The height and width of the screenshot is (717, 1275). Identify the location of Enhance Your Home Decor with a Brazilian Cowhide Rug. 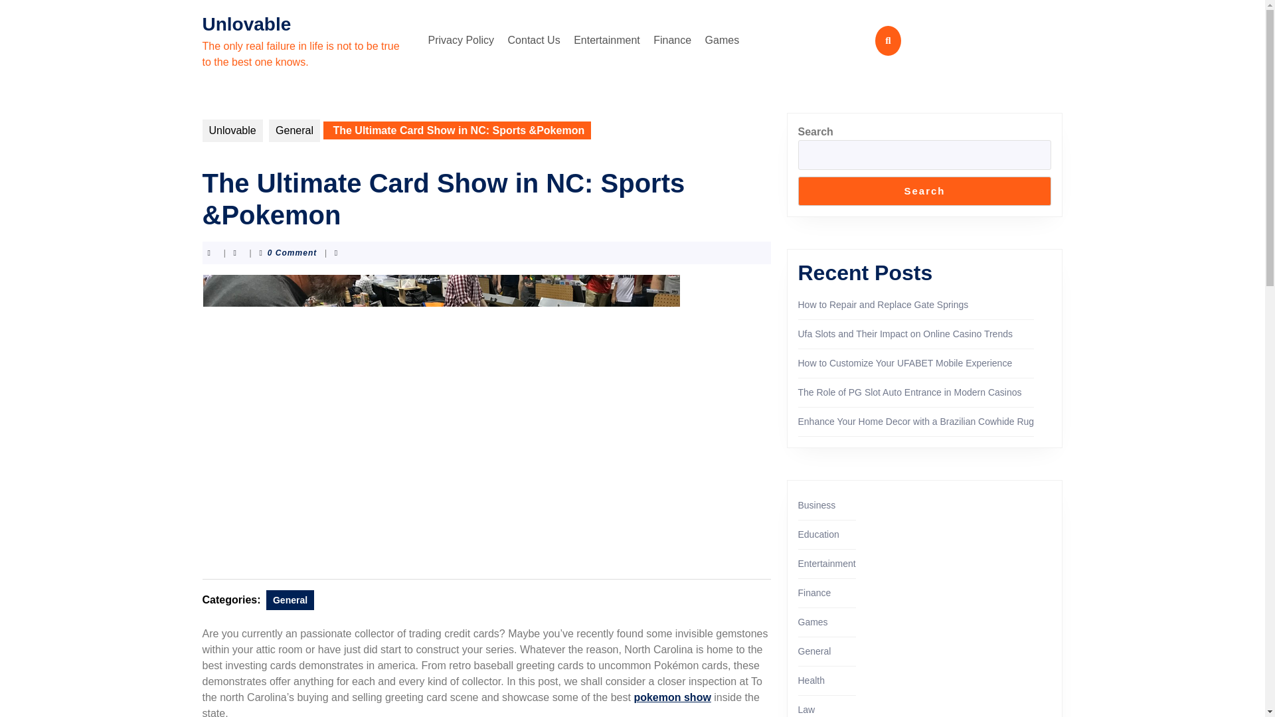
(916, 421).